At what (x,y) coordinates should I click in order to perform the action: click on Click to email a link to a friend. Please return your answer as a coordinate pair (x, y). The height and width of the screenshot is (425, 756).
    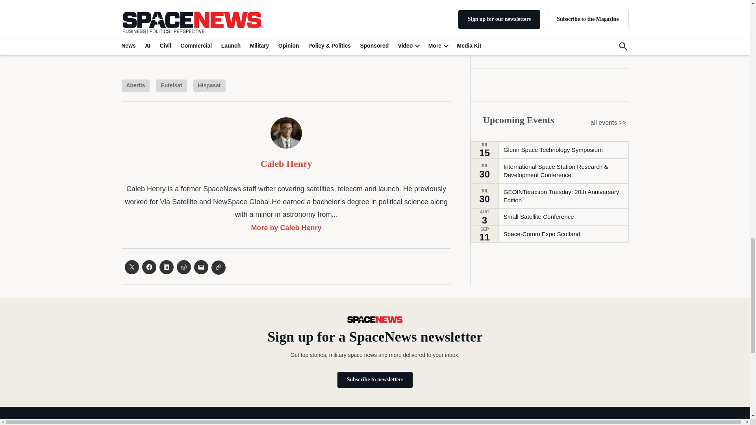
    Looking at the image, I should click on (201, 267).